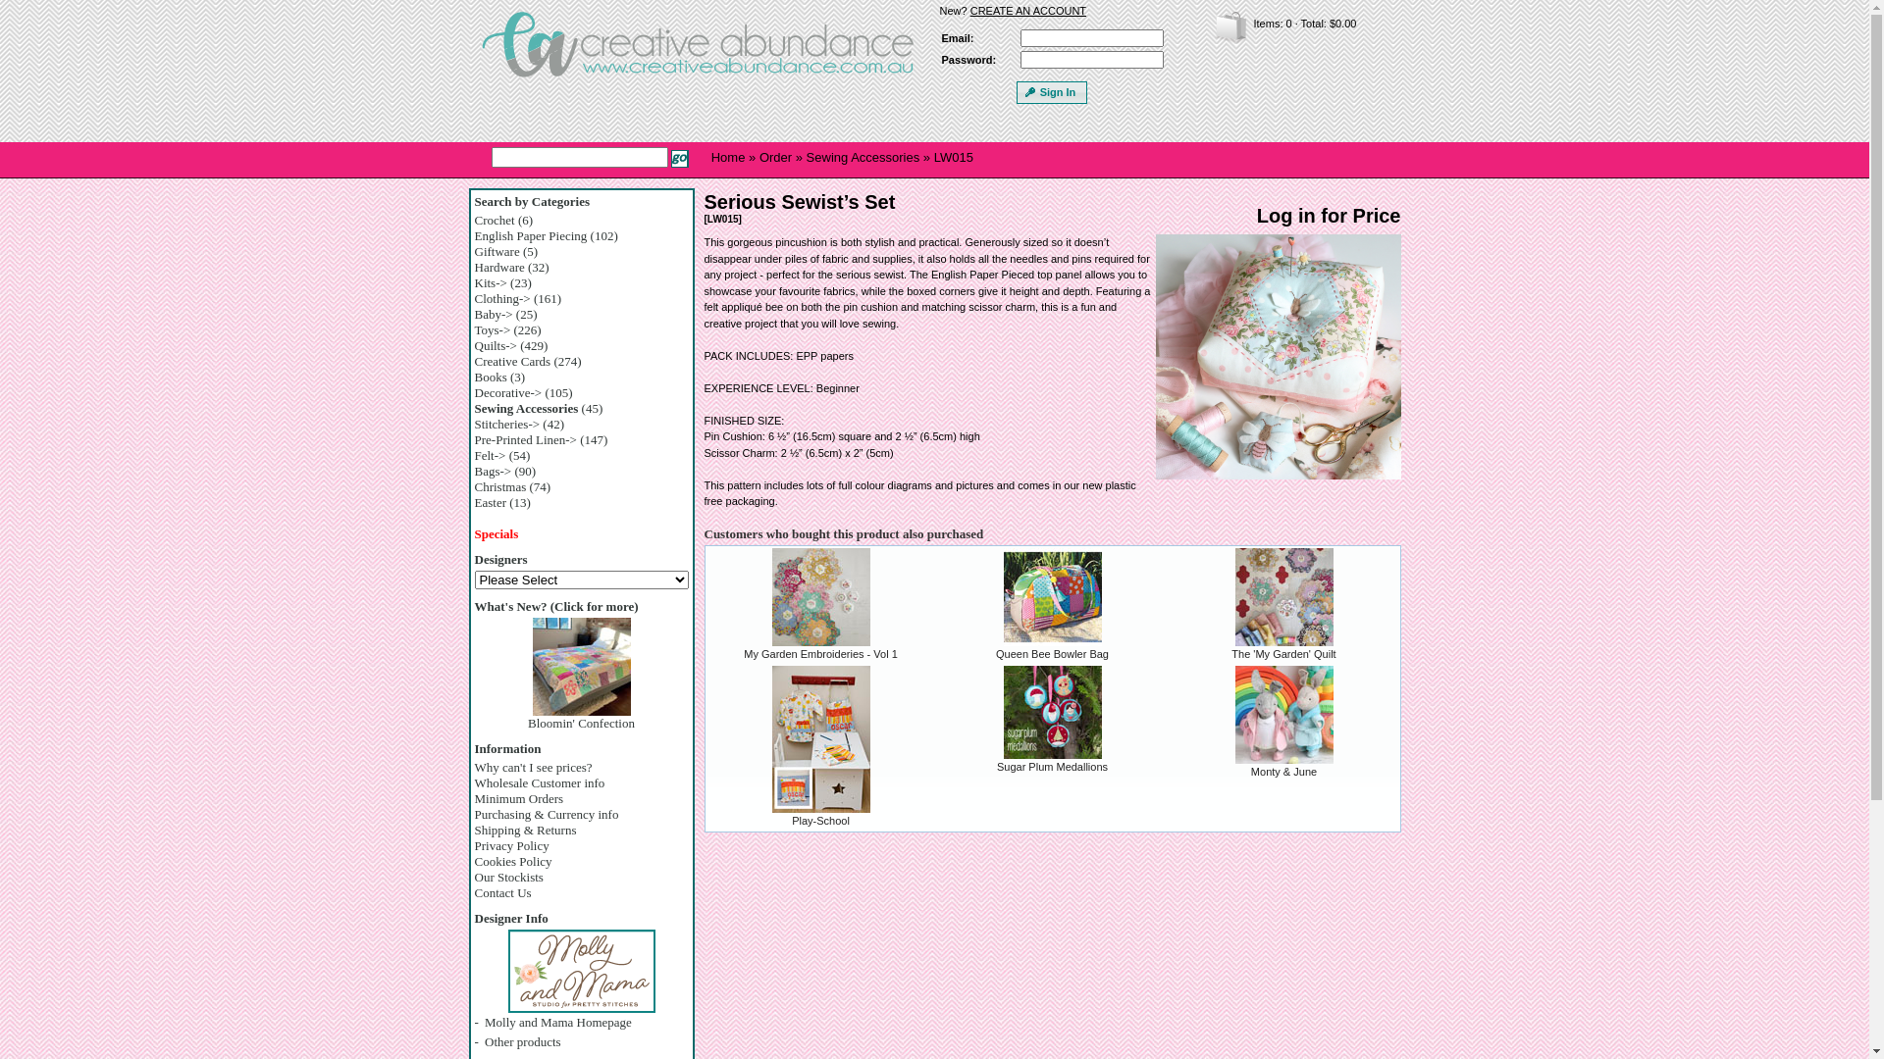 The height and width of the screenshot is (1059, 1884). Describe the element at coordinates (954, 157) in the screenshot. I see `LW015` at that location.